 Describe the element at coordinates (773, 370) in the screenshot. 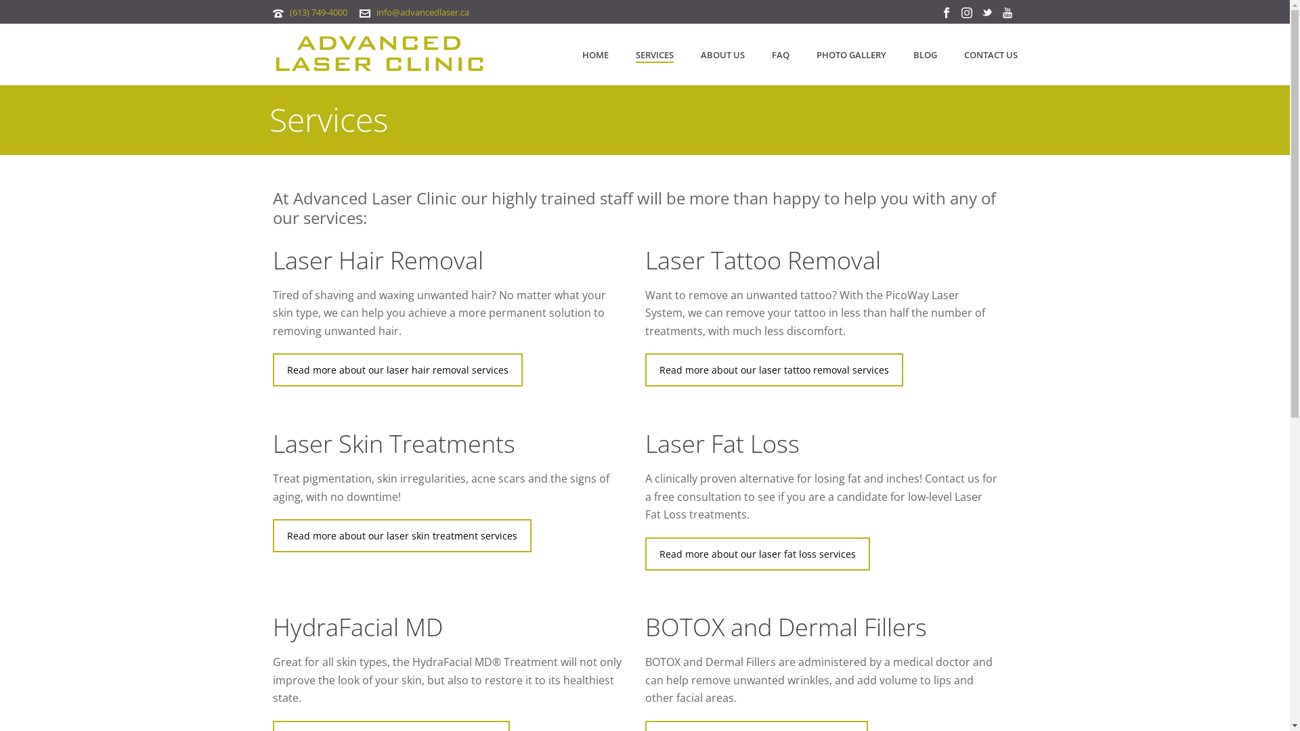

I see `Read more about our laser tattoo removal services` at that location.